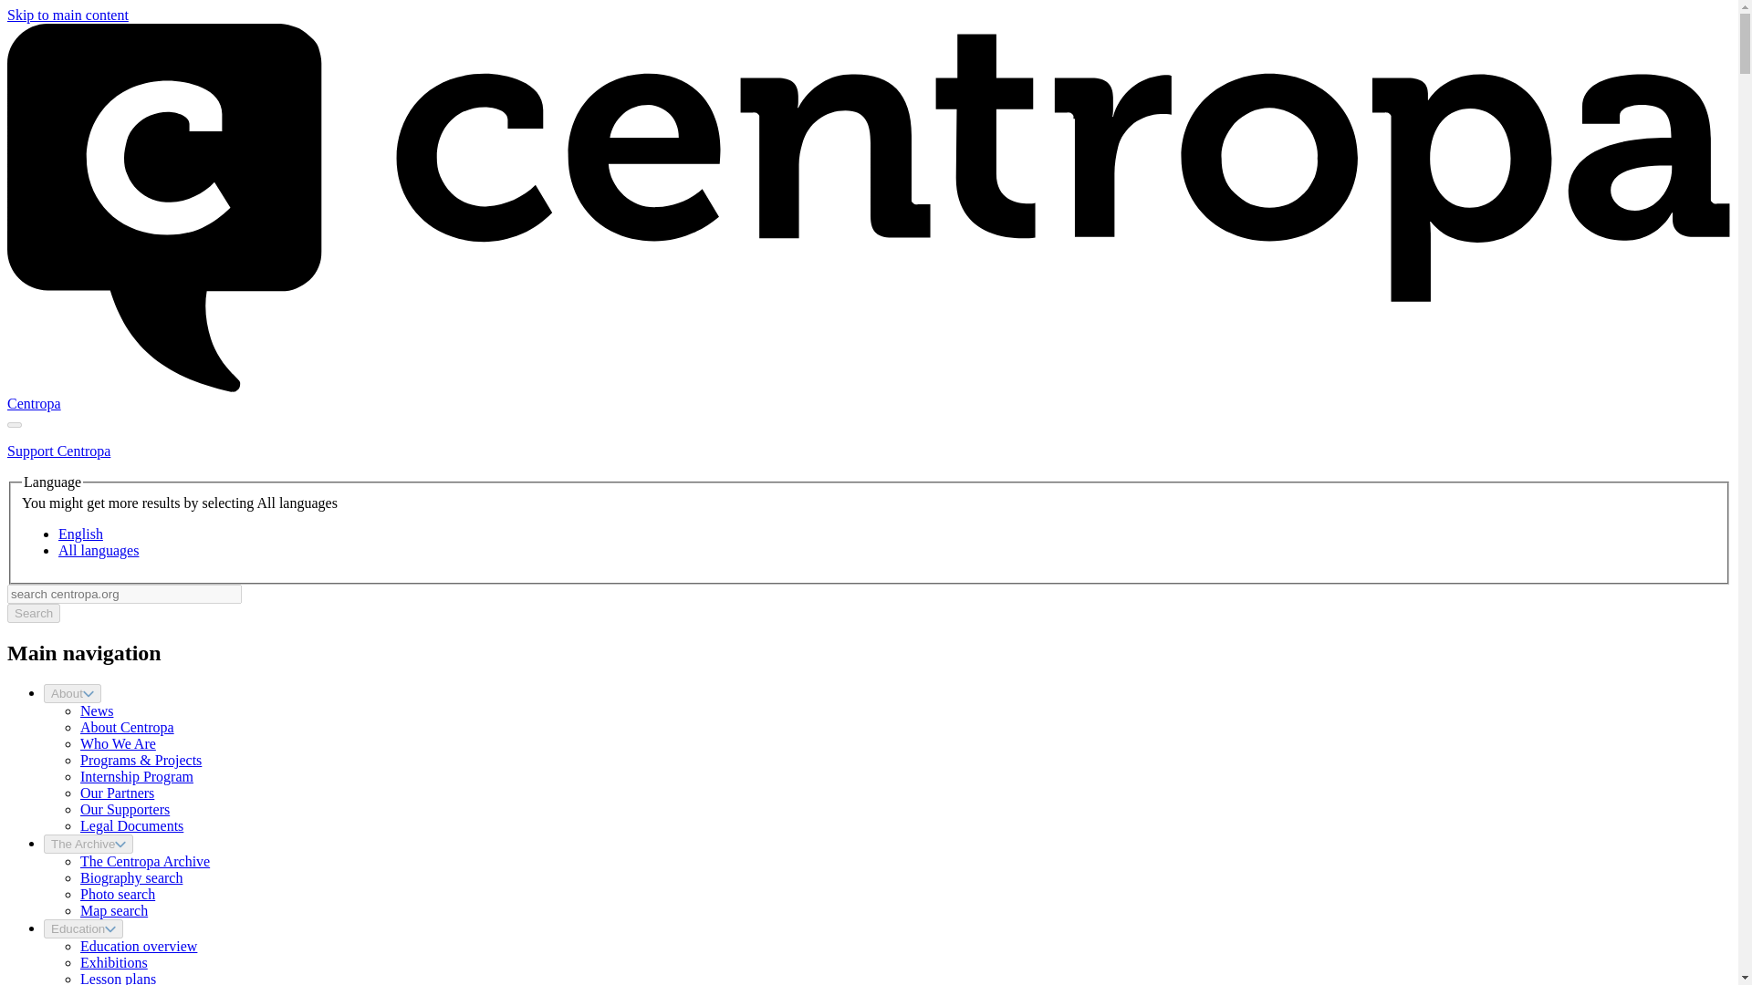 Image resolution: width=1752 pixels, height=985 pixels. What do you see at coordinates (83, 928) in the screenshot?
I see `Education` at bounding box center [83, 928].